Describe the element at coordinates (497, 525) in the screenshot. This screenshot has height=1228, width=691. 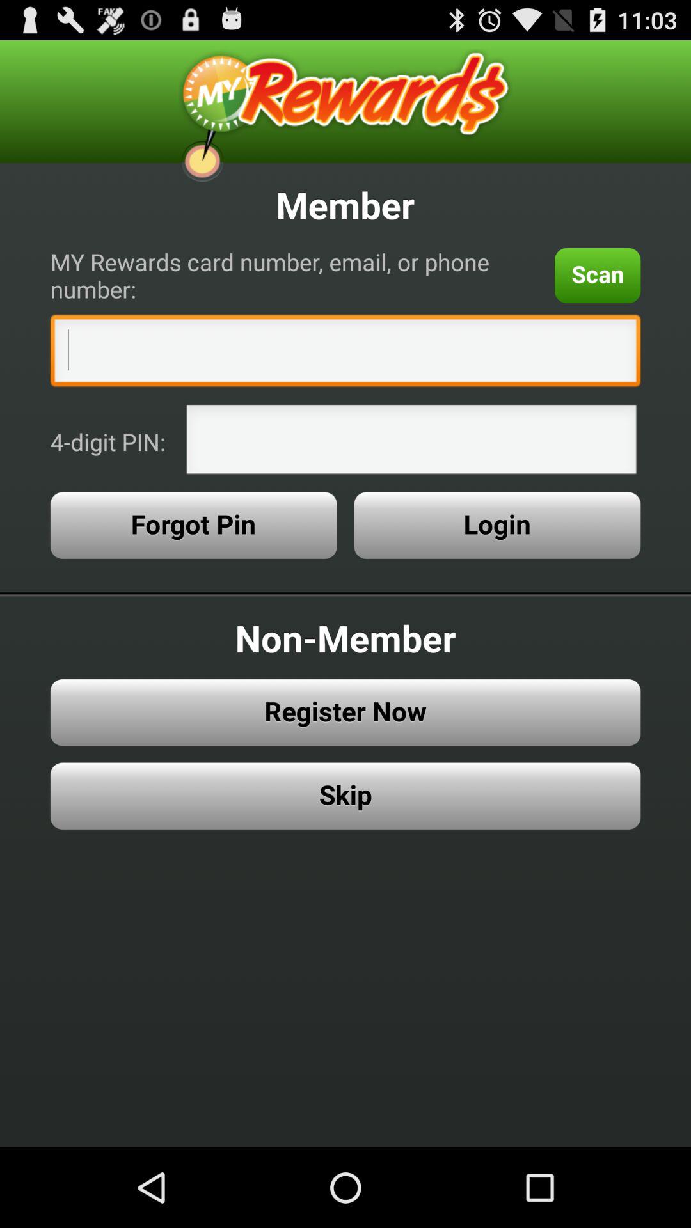
I see `launch the button to the right of forgot pin item` at that location.